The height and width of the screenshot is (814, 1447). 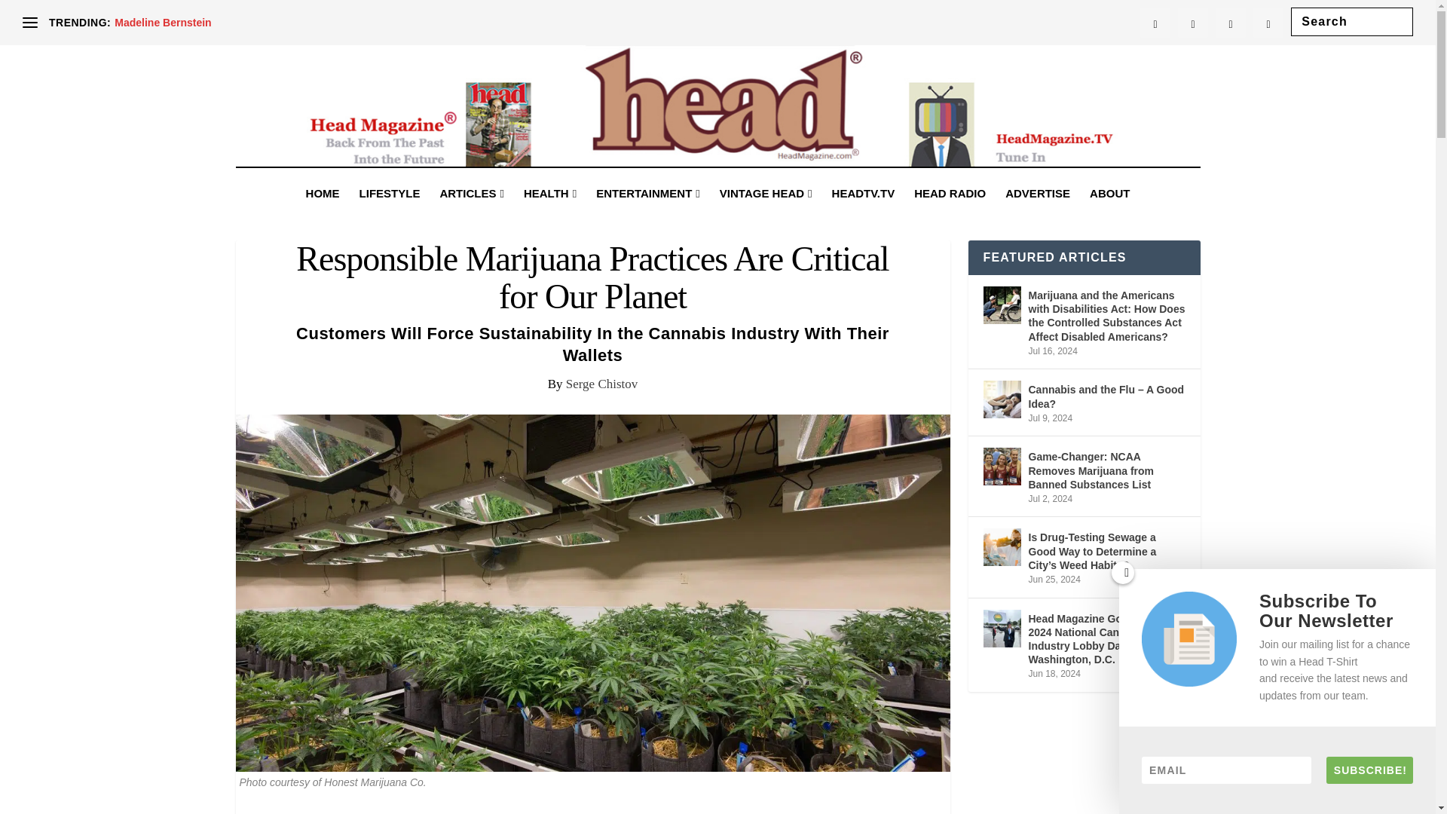 What do you see at coordinates (1352, 21) in the screenshot?
I see `Search for:` at bounding box center [1352, 21].